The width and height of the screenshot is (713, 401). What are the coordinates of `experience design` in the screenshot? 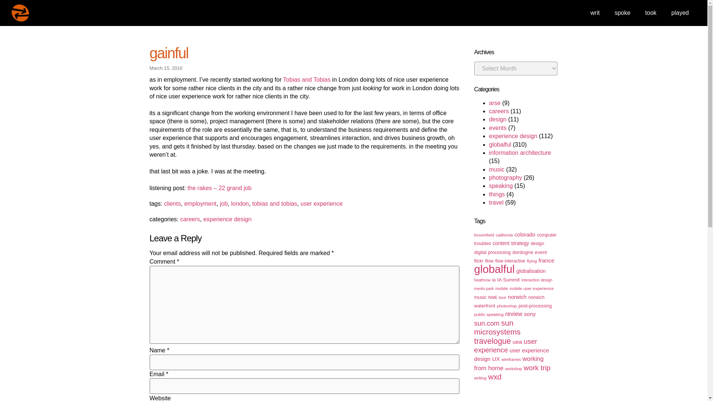 It's located at (227, 219).